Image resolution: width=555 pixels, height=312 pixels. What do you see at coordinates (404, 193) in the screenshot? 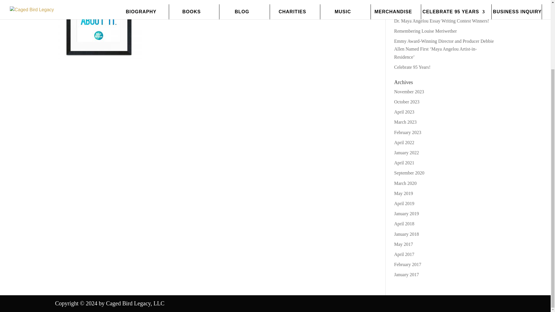
I see `May 2019` at bounding box center [404, 193].